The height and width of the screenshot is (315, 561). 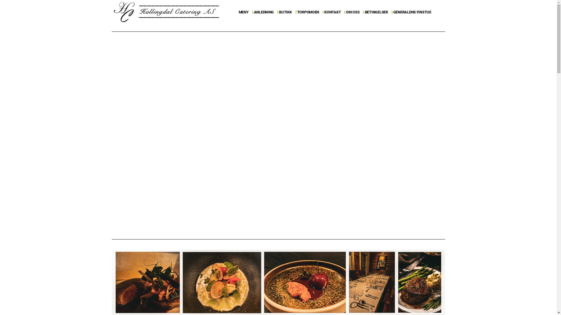 What do you see at coordinates (245, 12) in the screenshot?
I see `MENY` at bounding box center [245, 12].